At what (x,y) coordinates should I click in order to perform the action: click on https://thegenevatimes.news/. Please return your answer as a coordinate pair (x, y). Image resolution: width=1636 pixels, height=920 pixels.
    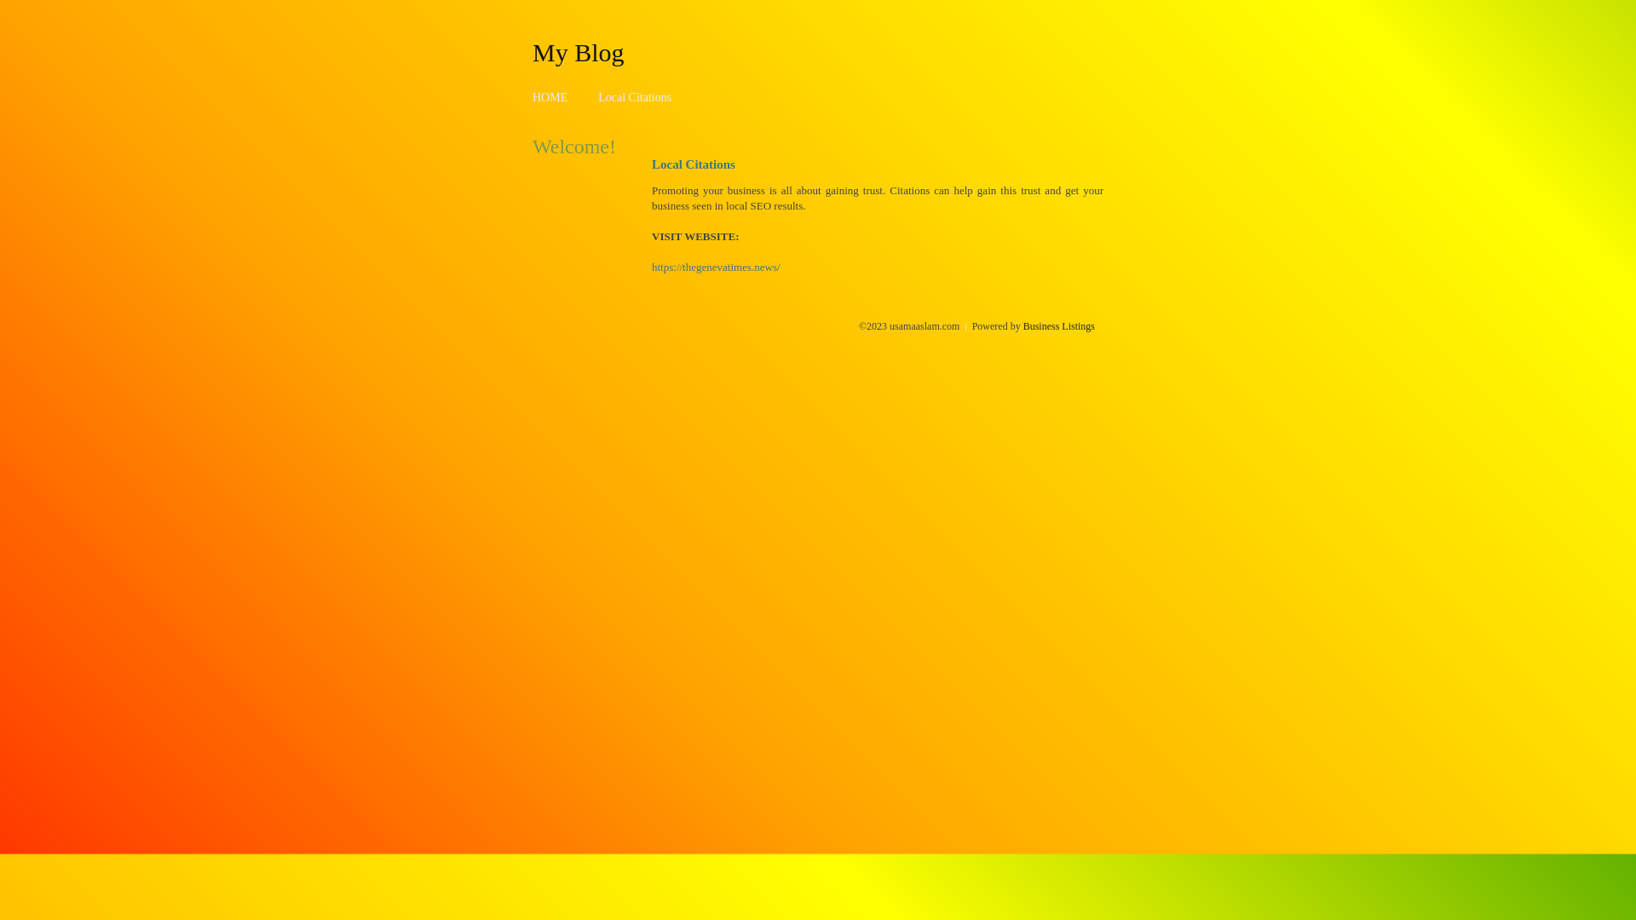
    Looking at the image, I should click on (716, 267).